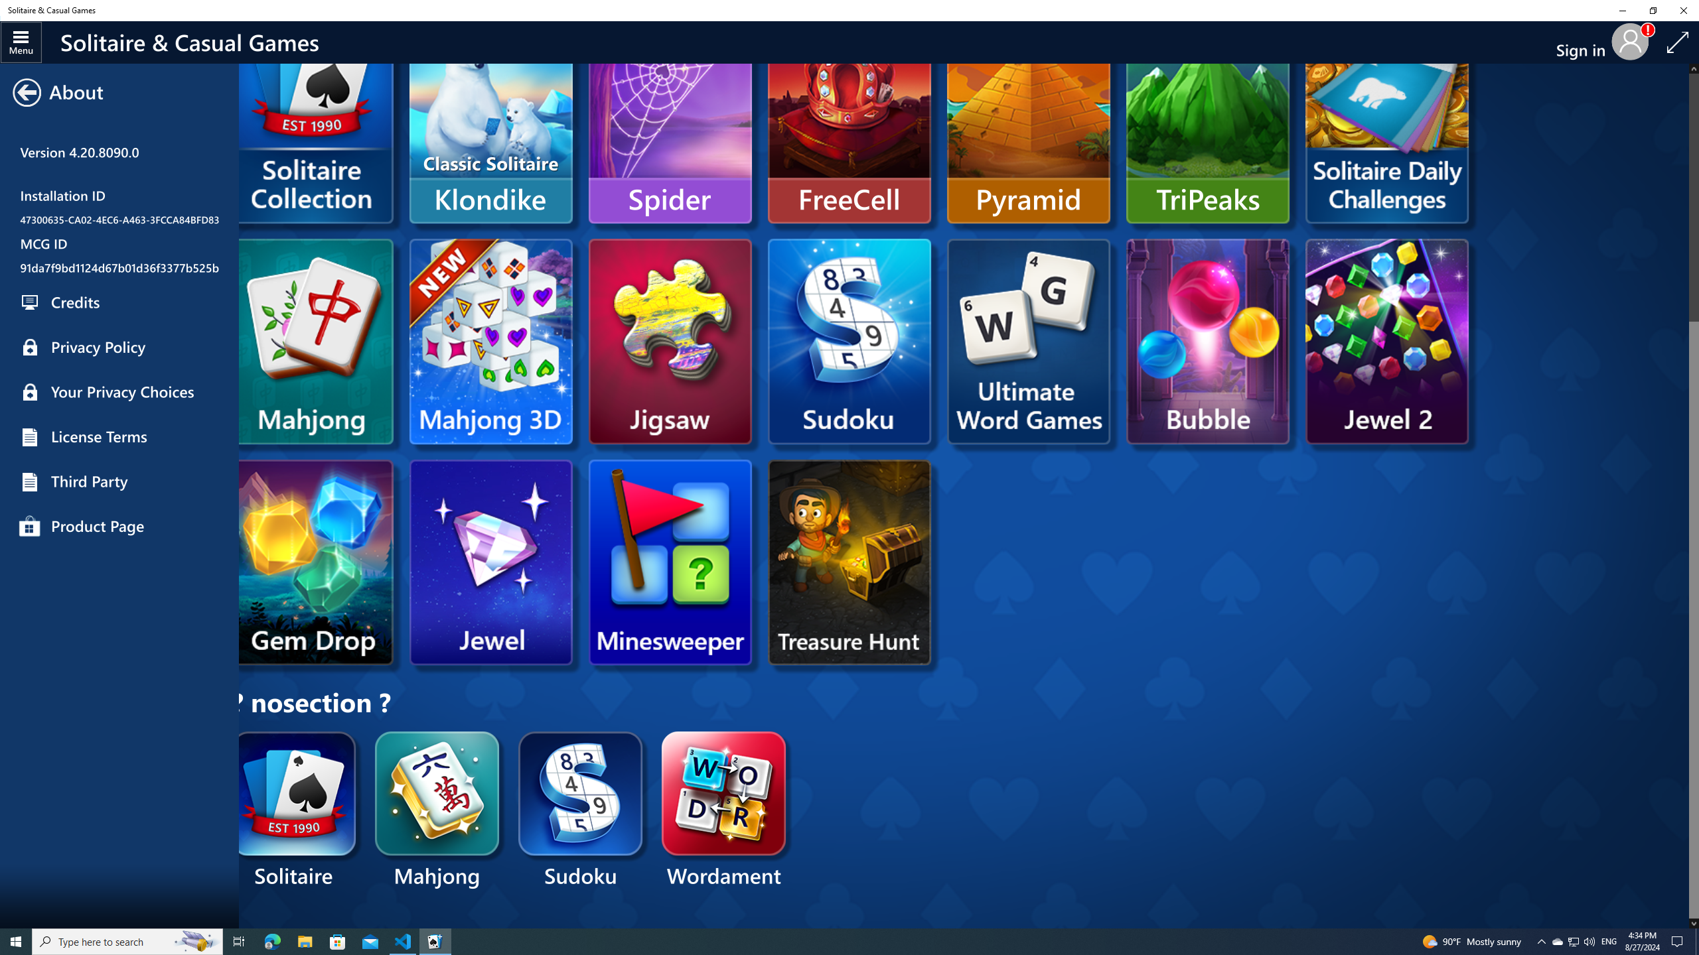 Image resolution: width=1699 pixels, height=955 pixels. I want to click on Microsoft Mahjong, so click(316, 341).